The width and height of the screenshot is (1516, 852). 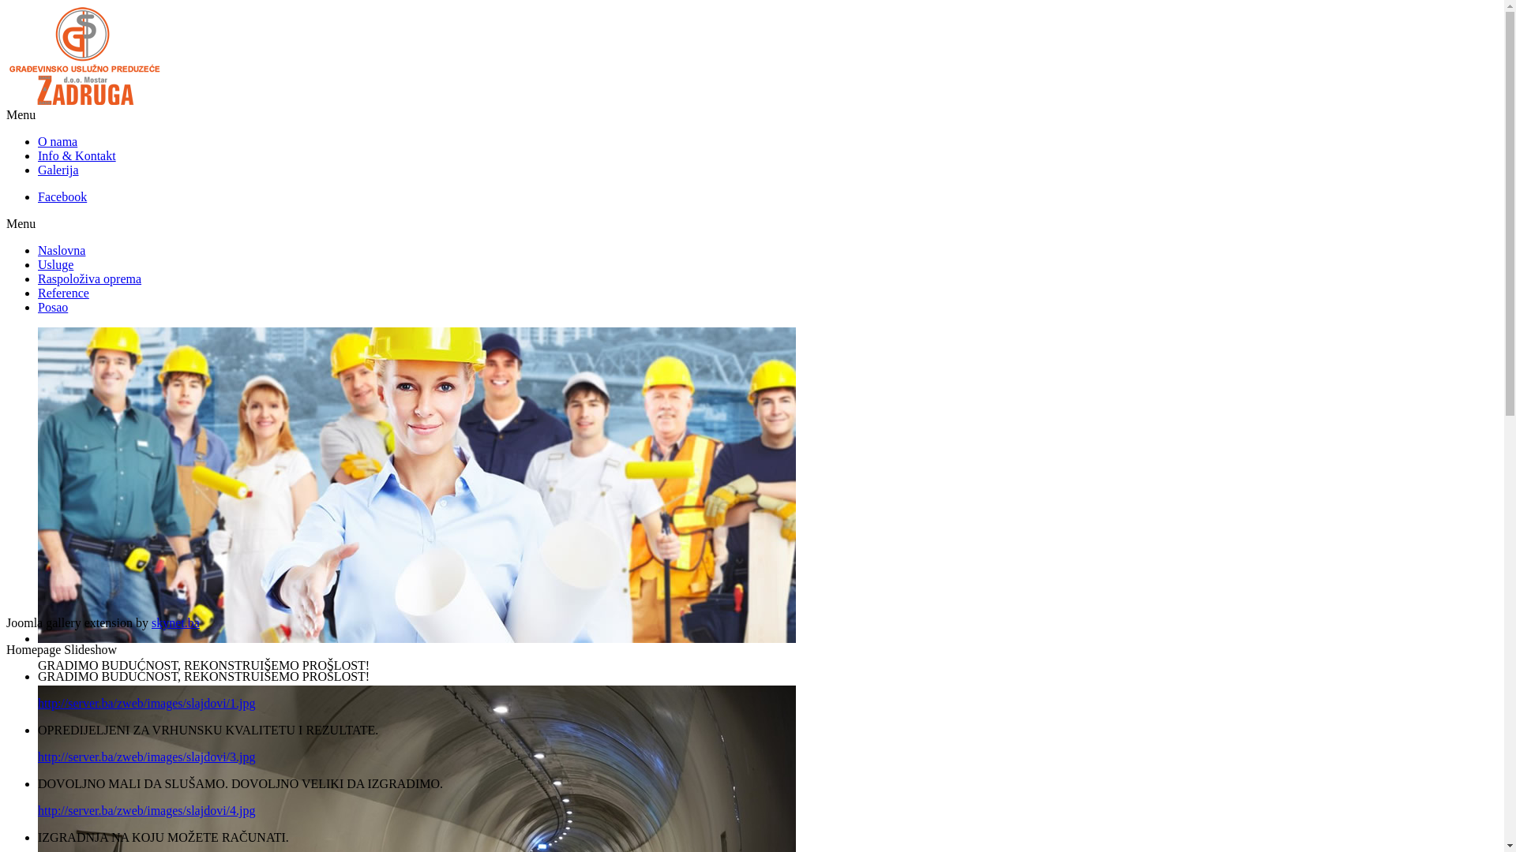 I want to click on http://server.ba/zweb/images/slajdovi/4.jpg, so click(x=147, y=811).